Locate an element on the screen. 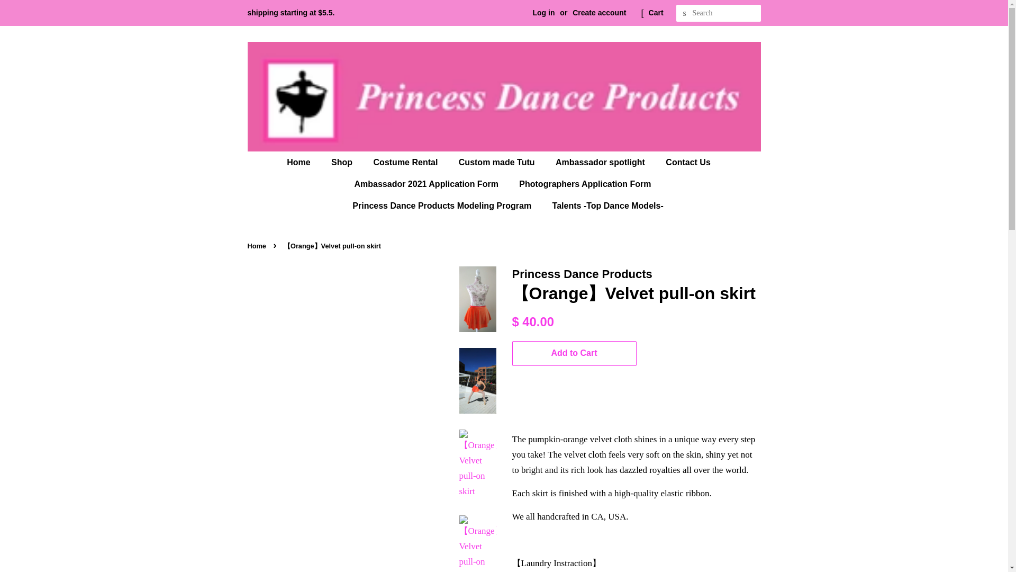 The height and width of the screenshot is (572, 1016). Add to Cart is located at coordinates (574, 353).